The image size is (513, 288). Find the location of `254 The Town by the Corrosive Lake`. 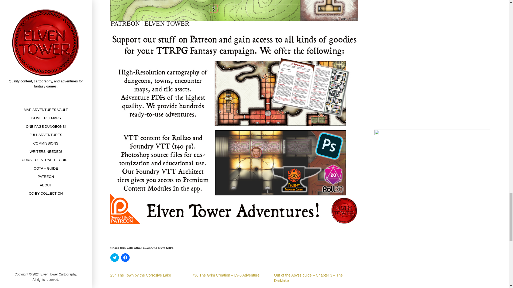

254 The Town by the Corrosive Lake is located at coordinates (141, 275).